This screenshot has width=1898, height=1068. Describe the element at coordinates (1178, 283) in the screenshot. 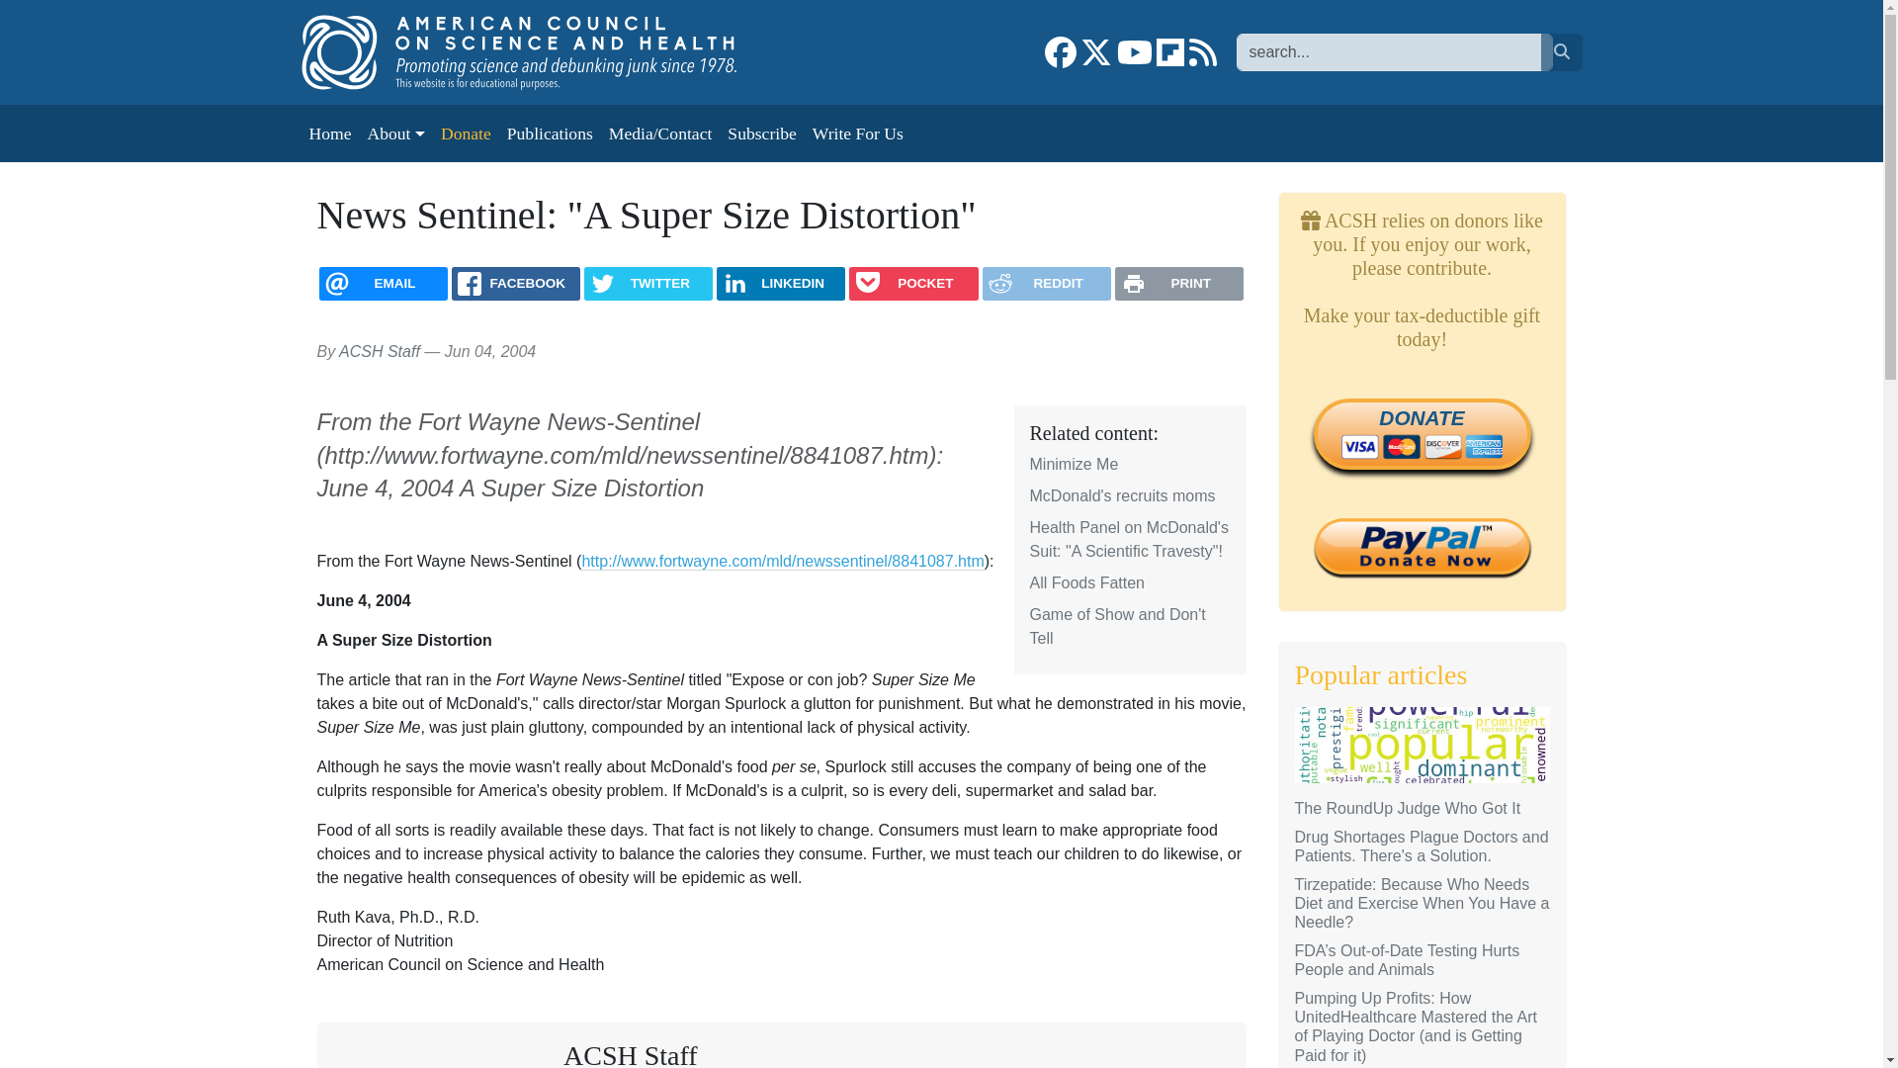

I see `PRINT` at that location.